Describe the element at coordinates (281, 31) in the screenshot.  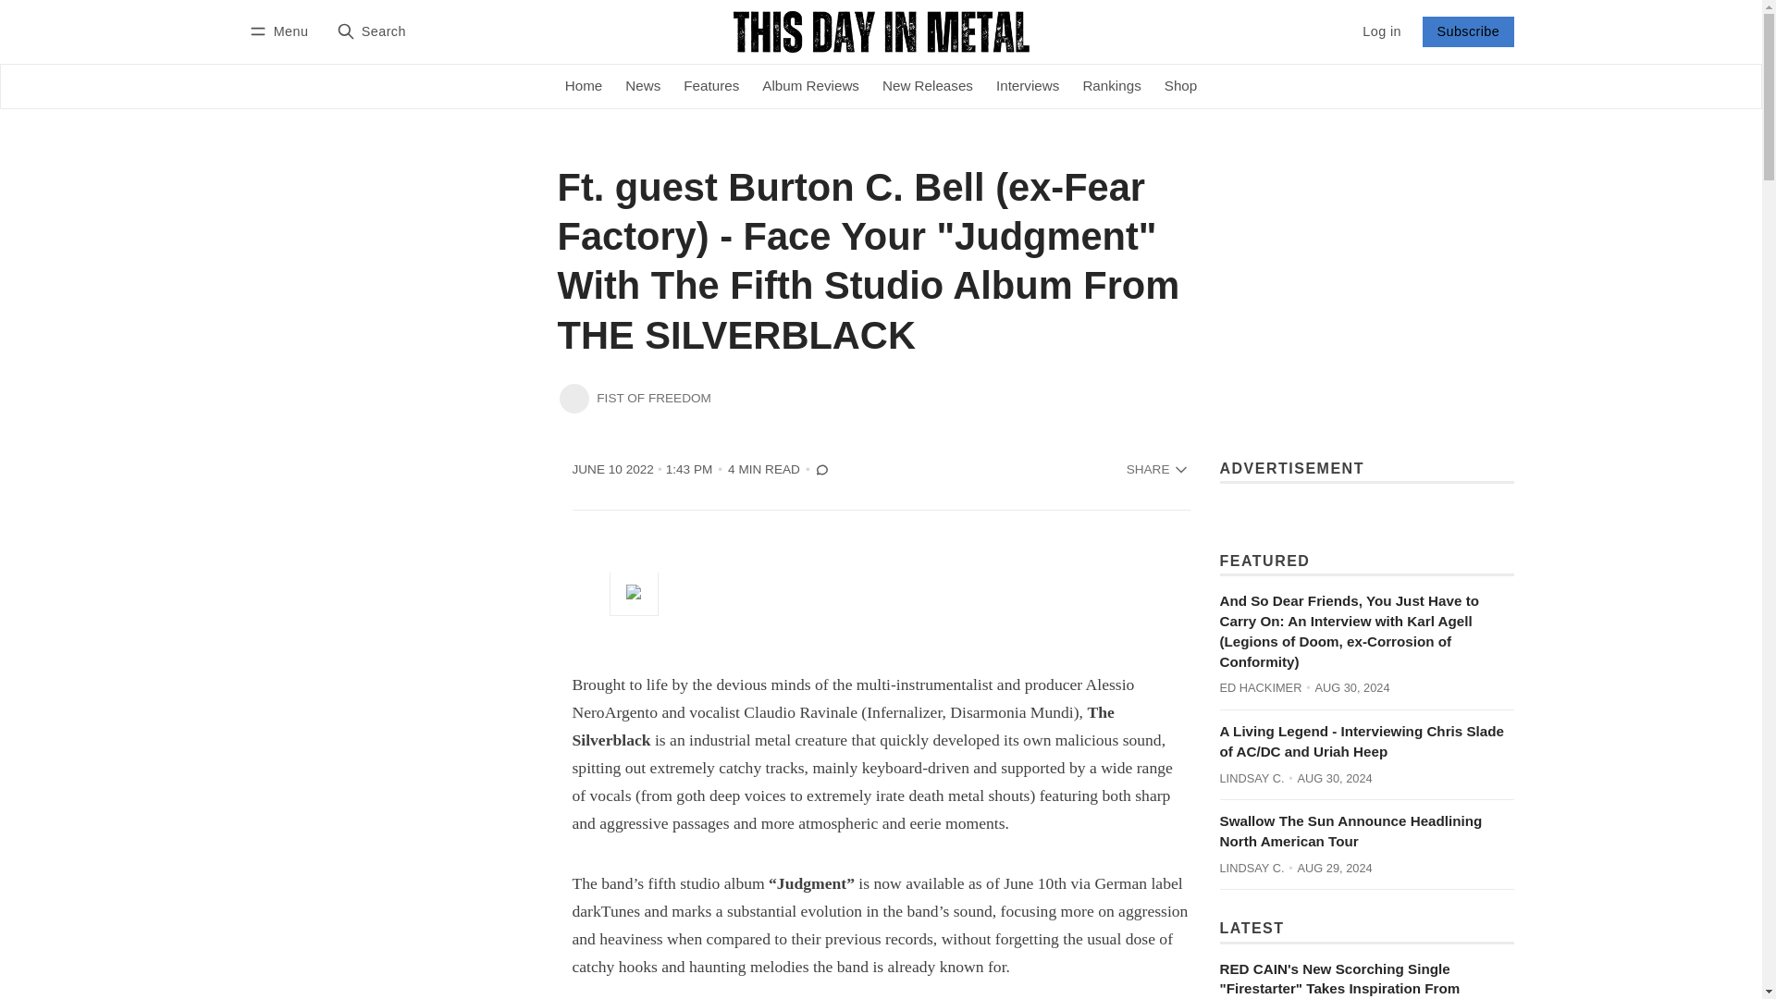
I see `Menu` at that location.